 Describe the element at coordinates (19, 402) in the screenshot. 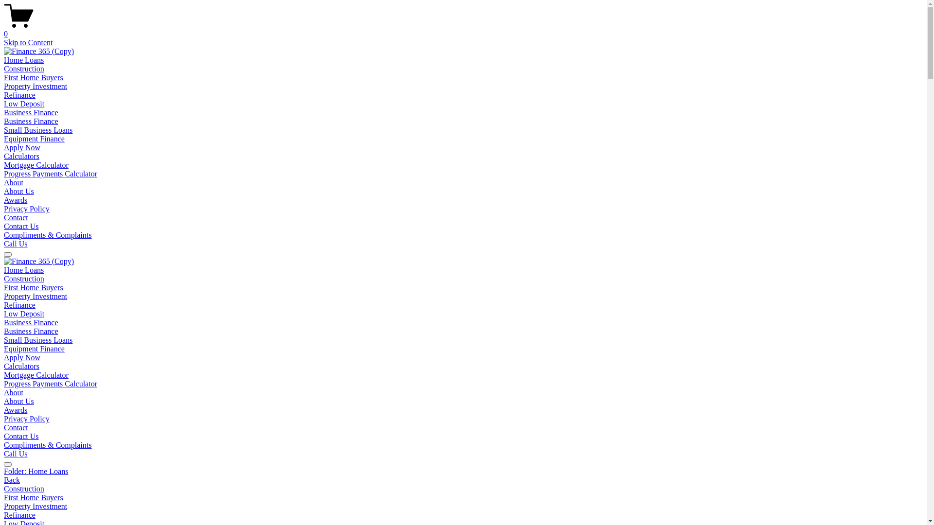

I see `About Us` at that location.